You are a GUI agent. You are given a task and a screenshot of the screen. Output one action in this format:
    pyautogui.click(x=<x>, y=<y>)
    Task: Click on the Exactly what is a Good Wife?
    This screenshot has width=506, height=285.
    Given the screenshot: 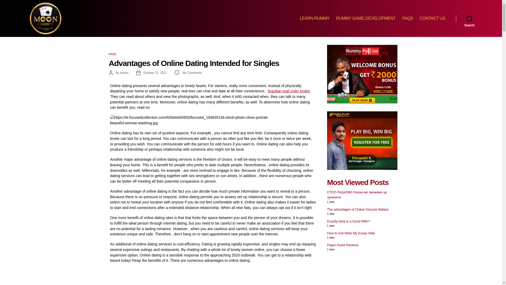 What is the action you would take?
    pyautogui.click(x=348, y=221)
    